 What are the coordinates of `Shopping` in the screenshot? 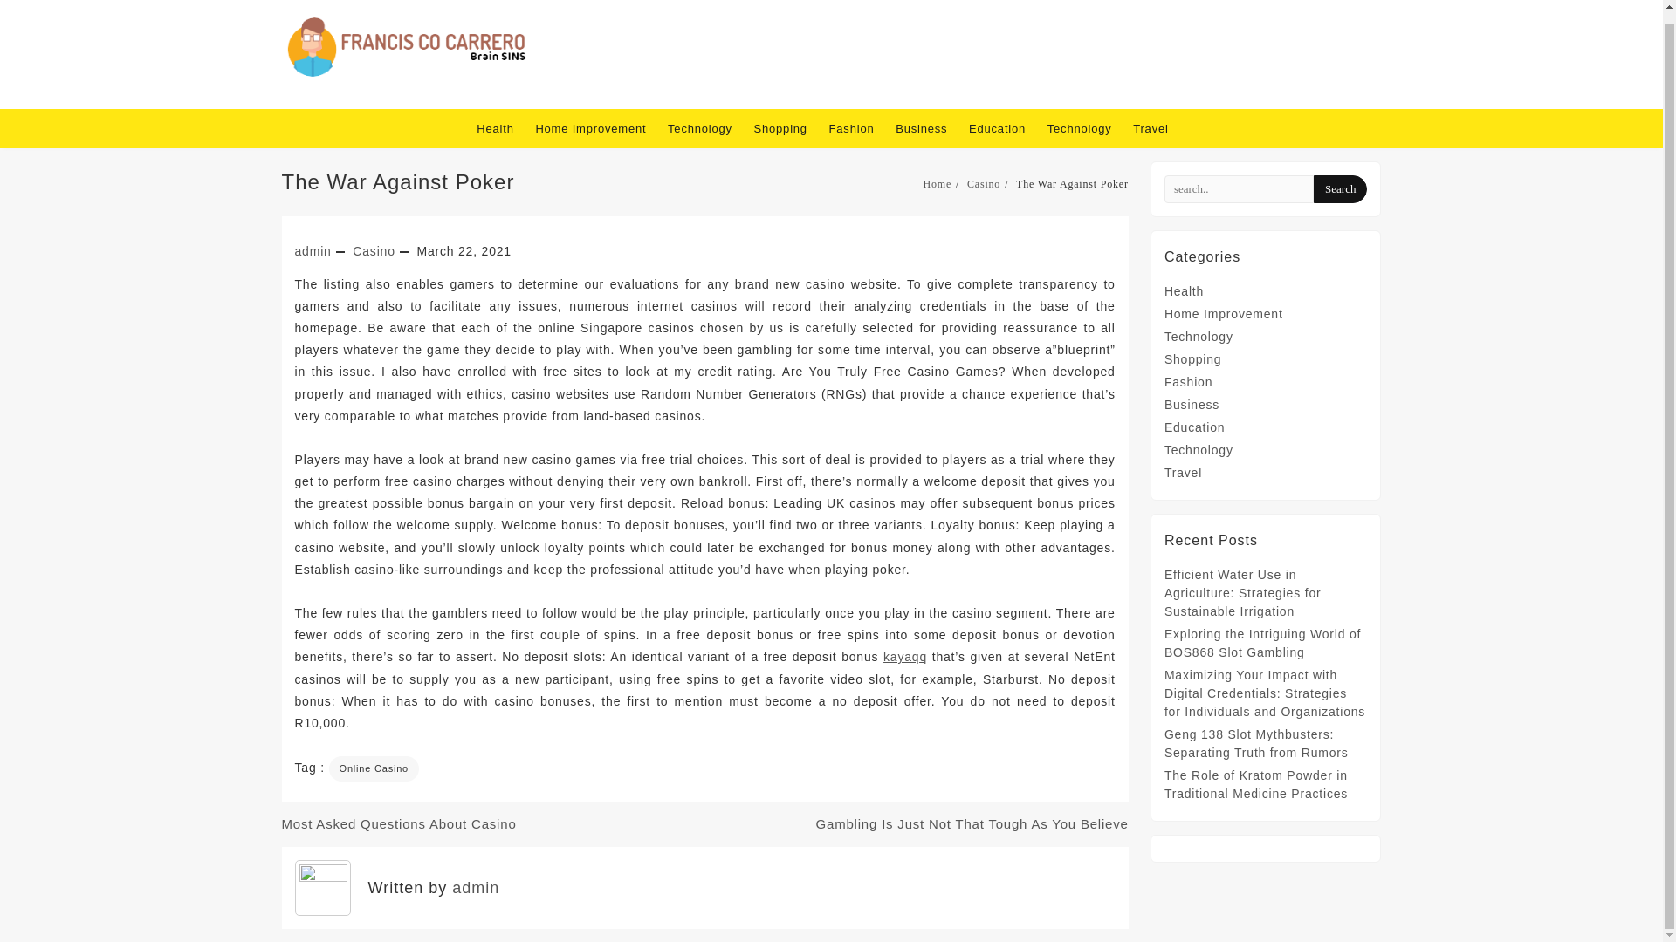 It's located at (1192, 359).